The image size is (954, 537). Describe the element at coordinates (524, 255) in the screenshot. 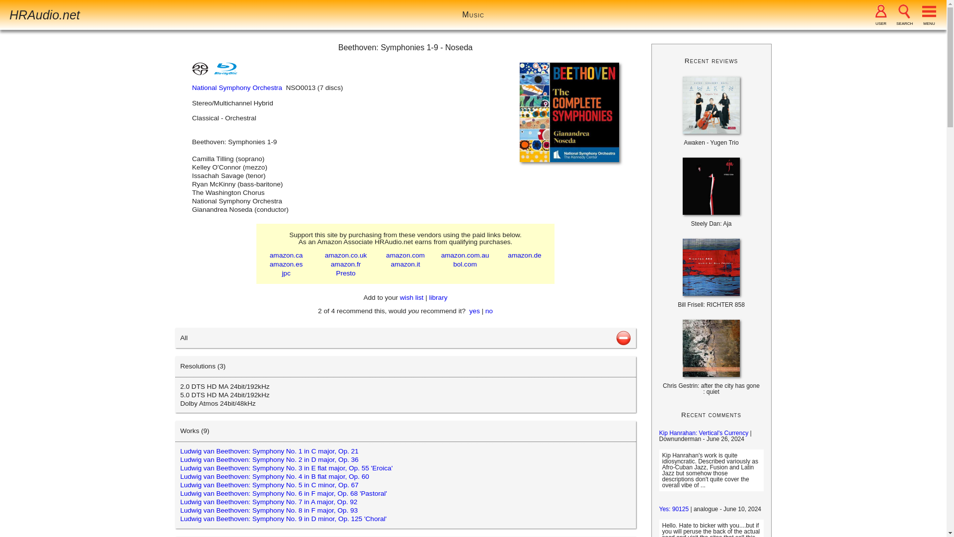

I see `amazon.de` at that location.